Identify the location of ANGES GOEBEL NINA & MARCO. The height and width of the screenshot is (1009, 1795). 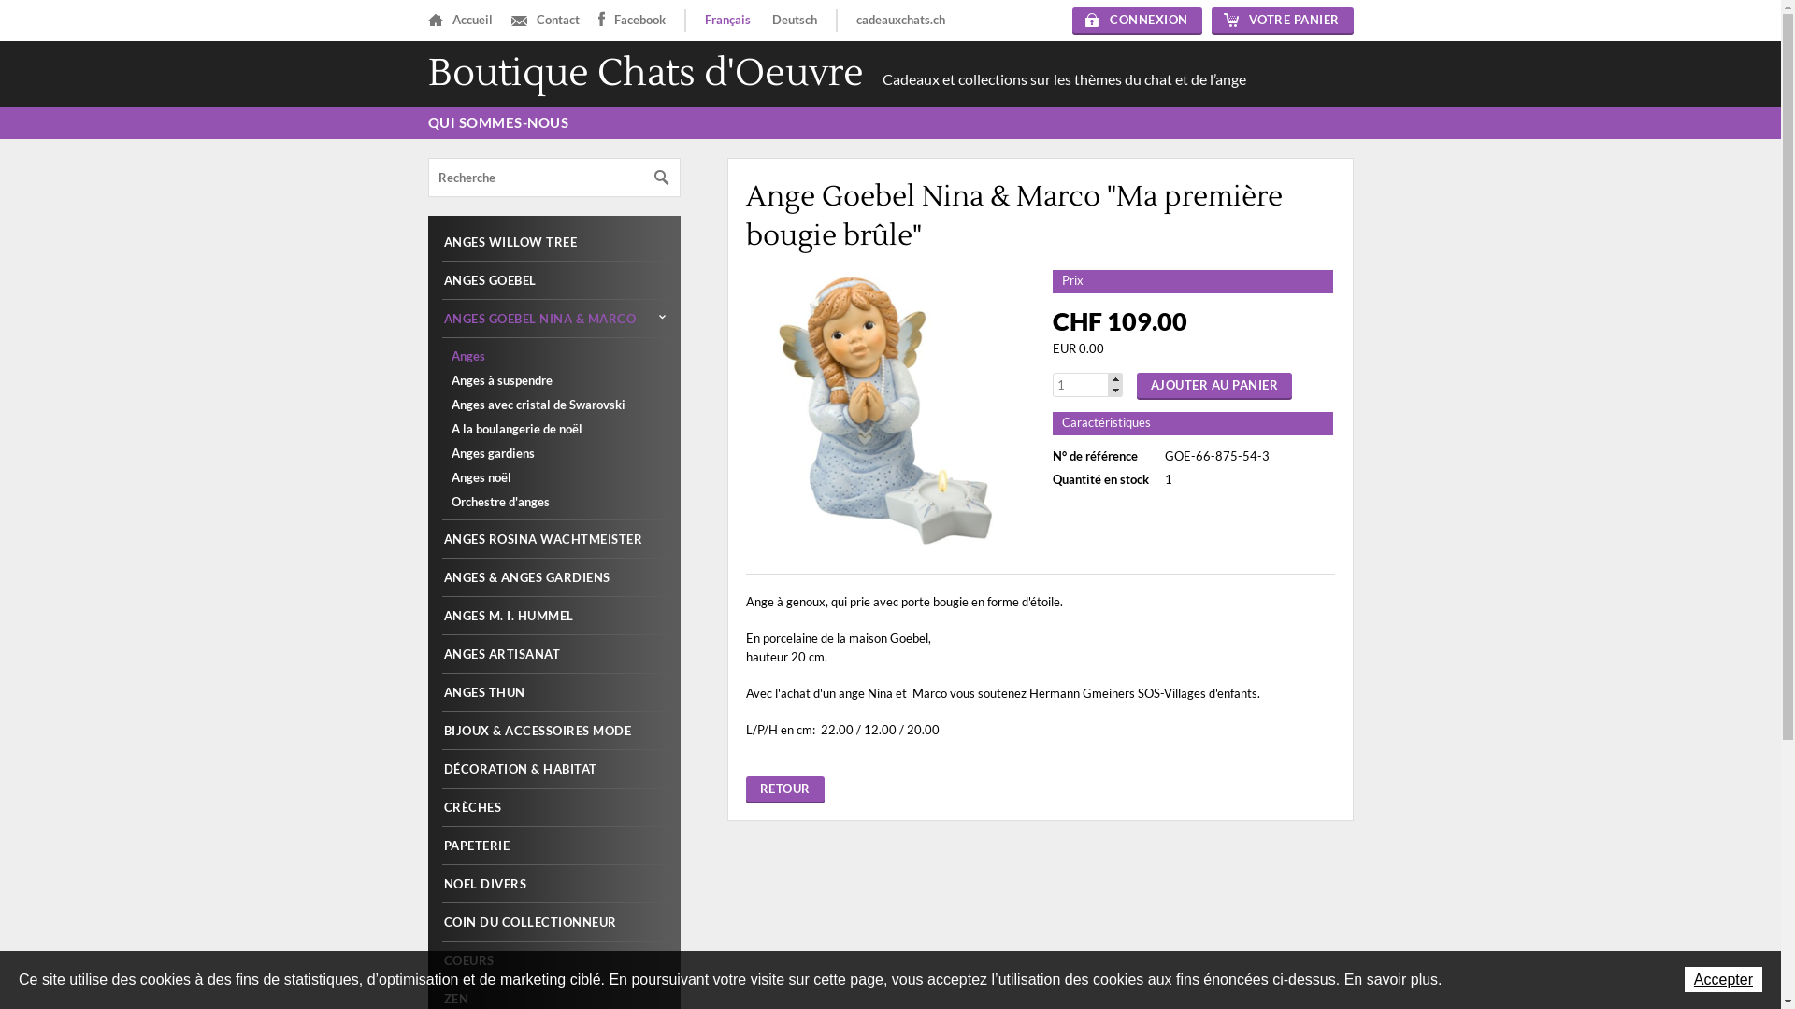
(553, 318).